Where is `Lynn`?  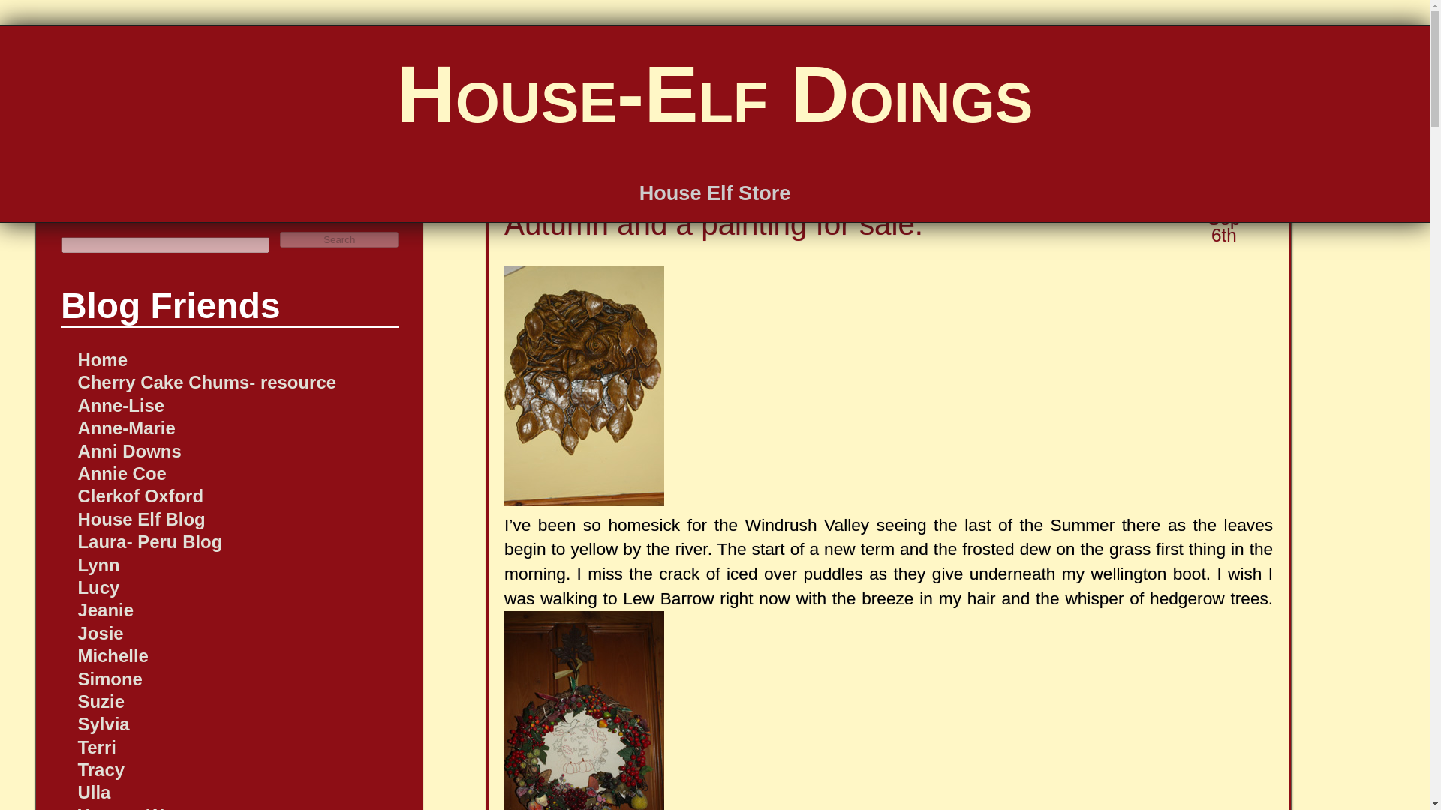
Lynn is located at coordinates (98, 564).